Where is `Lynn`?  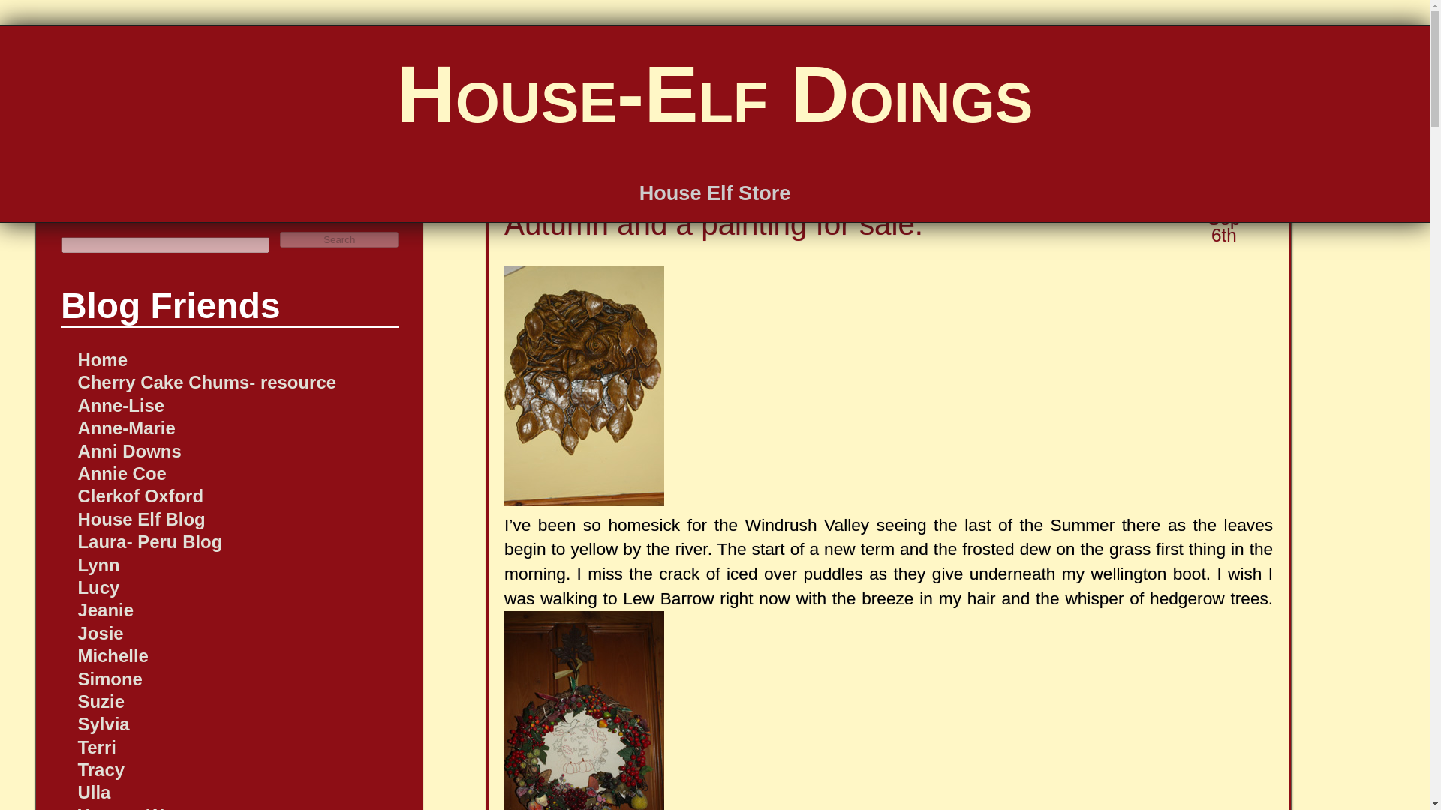
Lynn is located at coordinates (98, 564).